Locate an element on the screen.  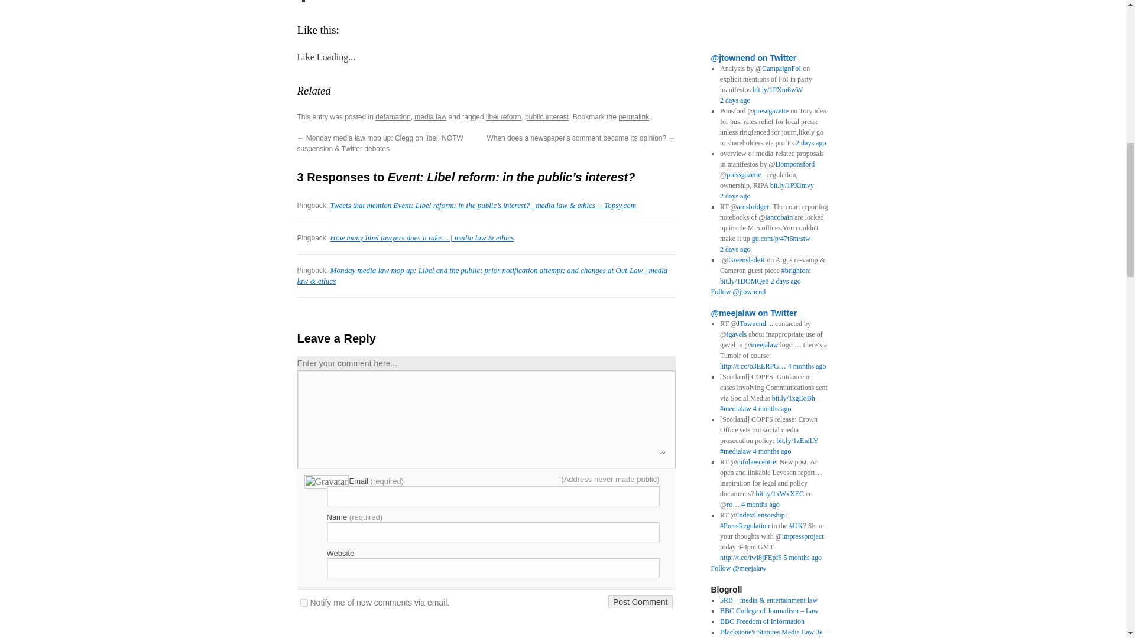
public interest is located at coordinates (546, 117).